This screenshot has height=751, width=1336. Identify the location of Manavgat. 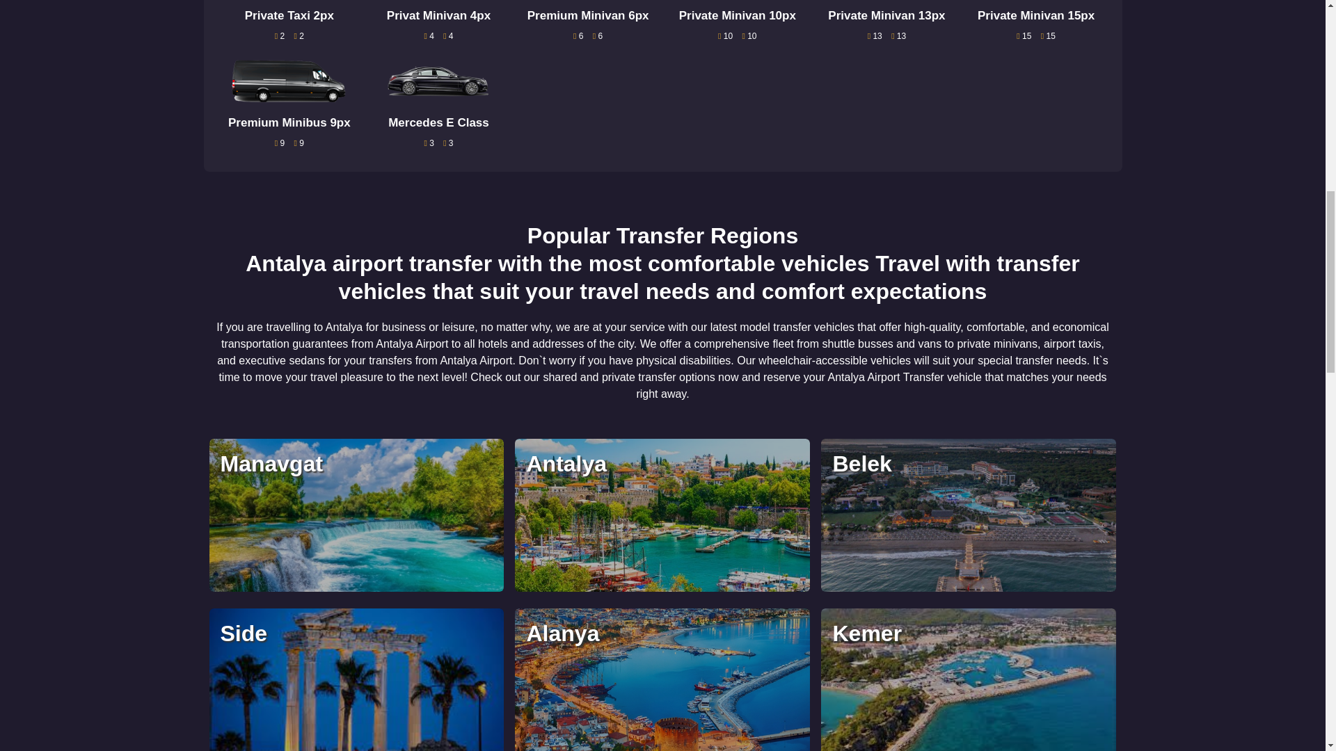
(356, 515).